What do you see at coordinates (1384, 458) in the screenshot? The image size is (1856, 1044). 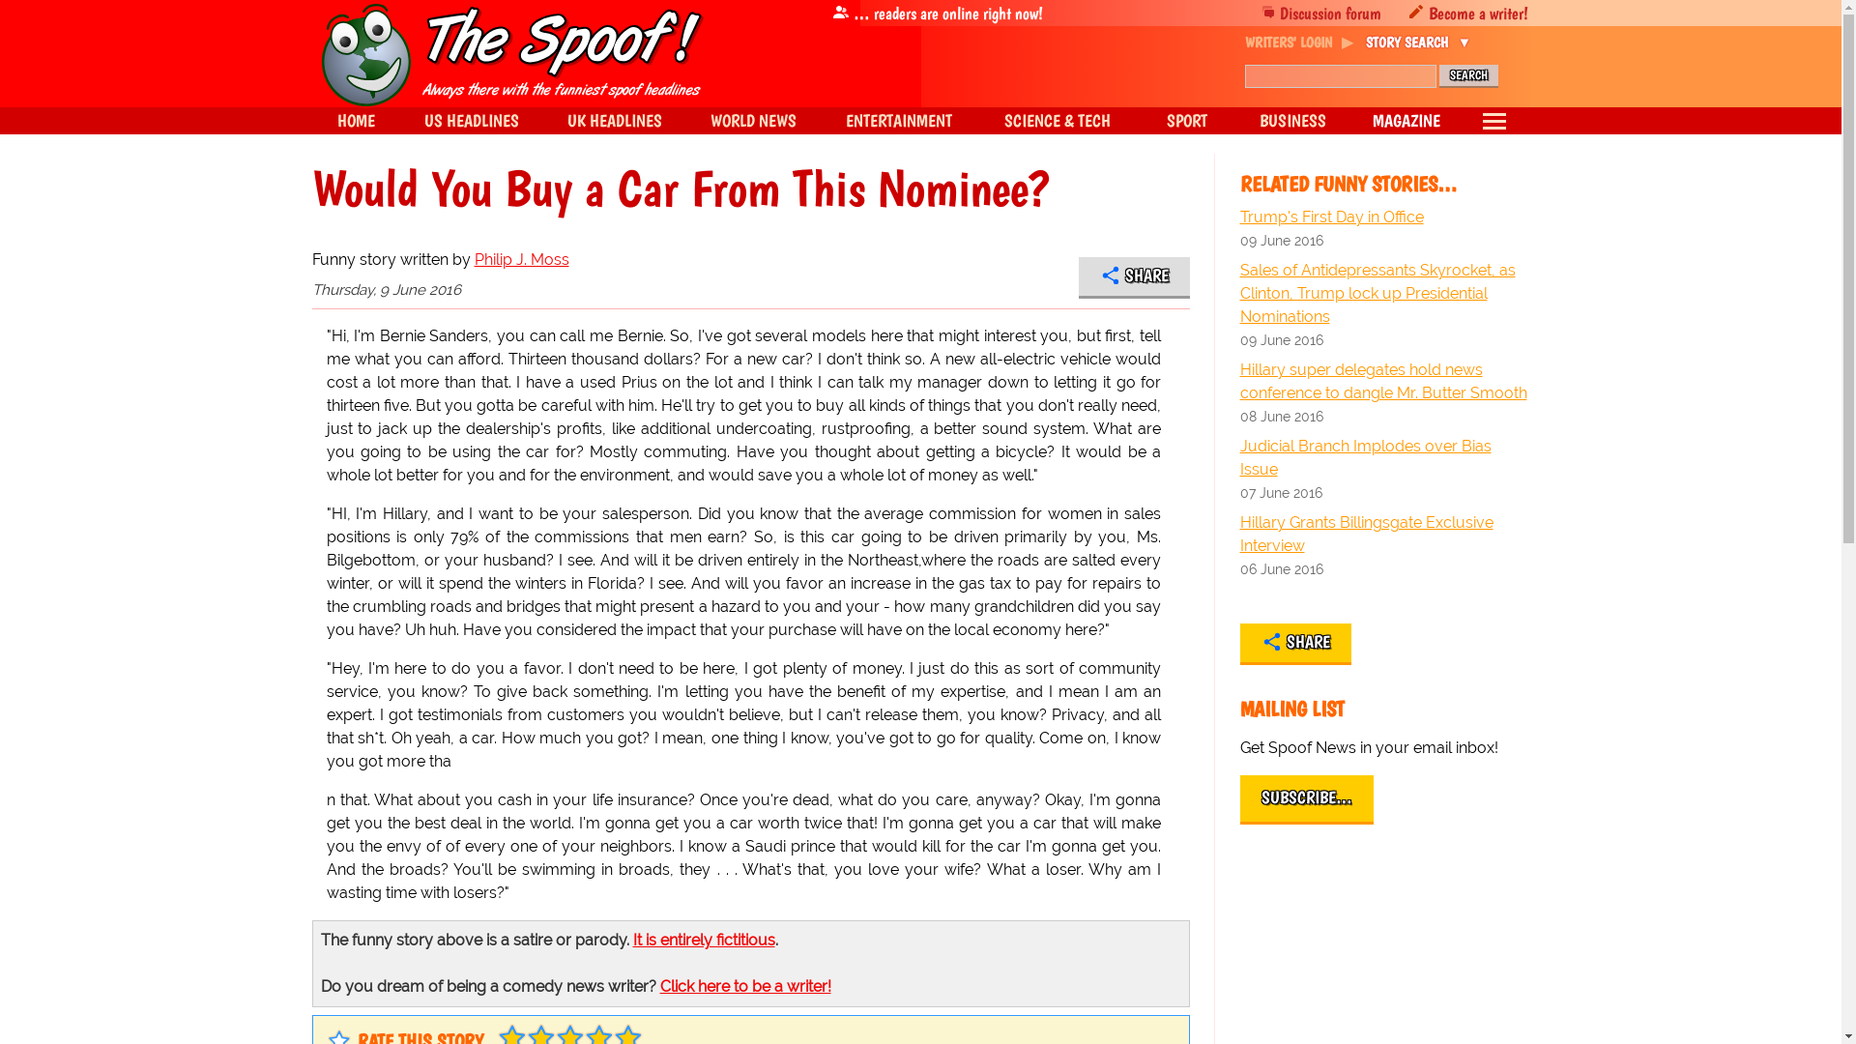 I see `Judicial Branch Implodes over Bias Issue` at bounding box center [1384, 458].